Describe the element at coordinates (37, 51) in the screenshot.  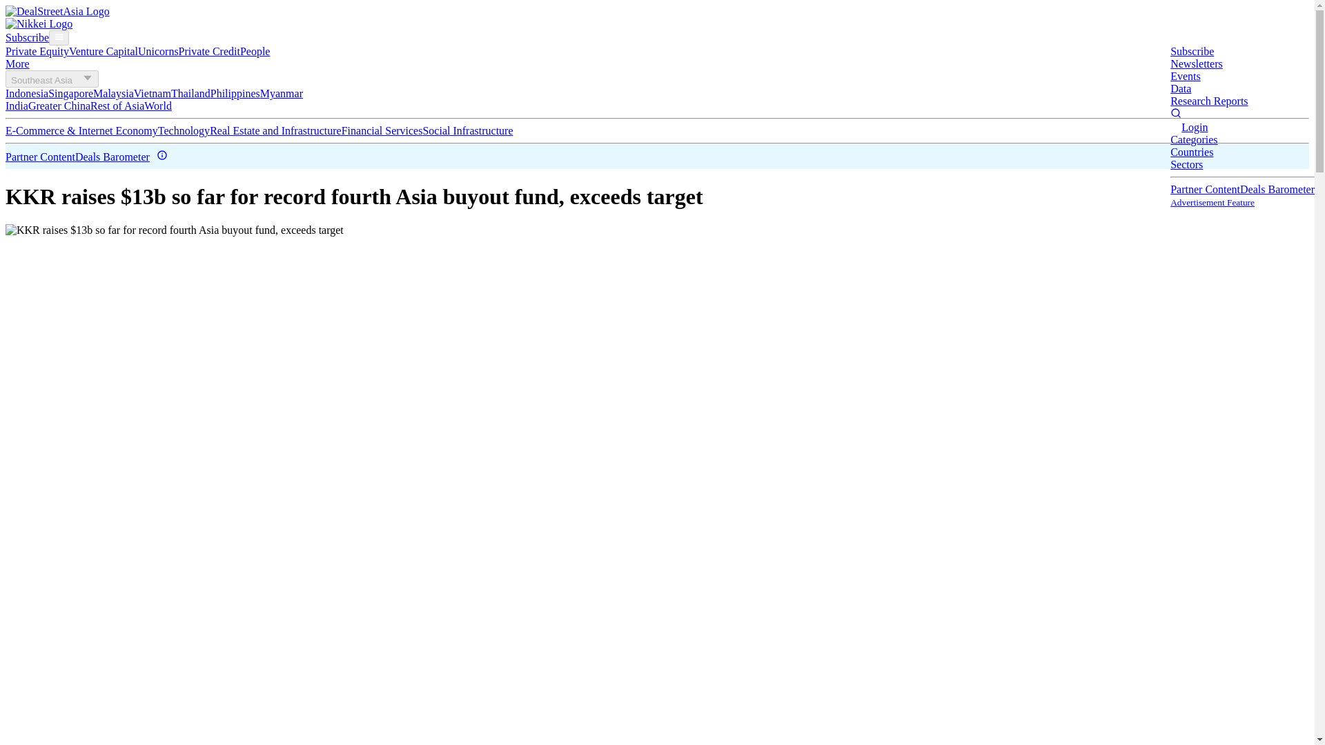
I see `Private Equity` at that location.